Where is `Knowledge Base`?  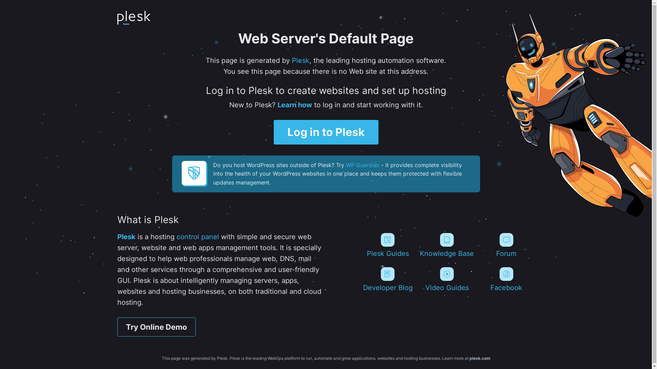
Knowledge Base is located at coordinates (447, 245).